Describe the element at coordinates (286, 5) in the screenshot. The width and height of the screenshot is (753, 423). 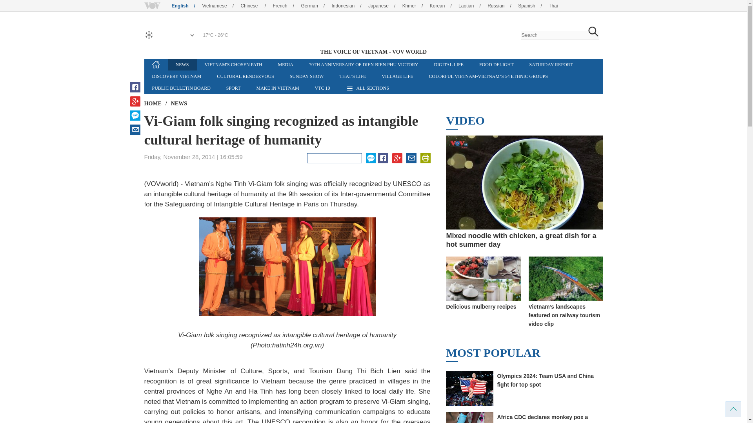
I see `French` at that location.